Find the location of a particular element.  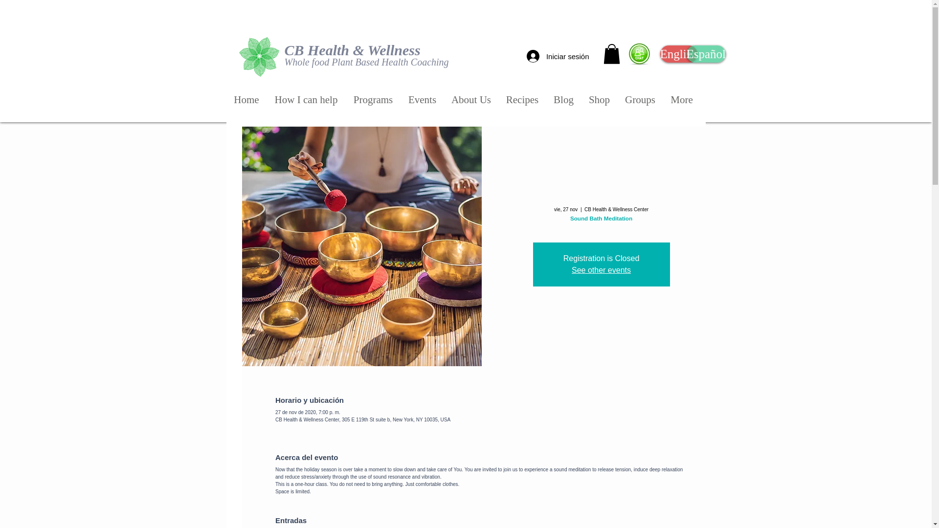

Programs is located at coordinates (373, 100).